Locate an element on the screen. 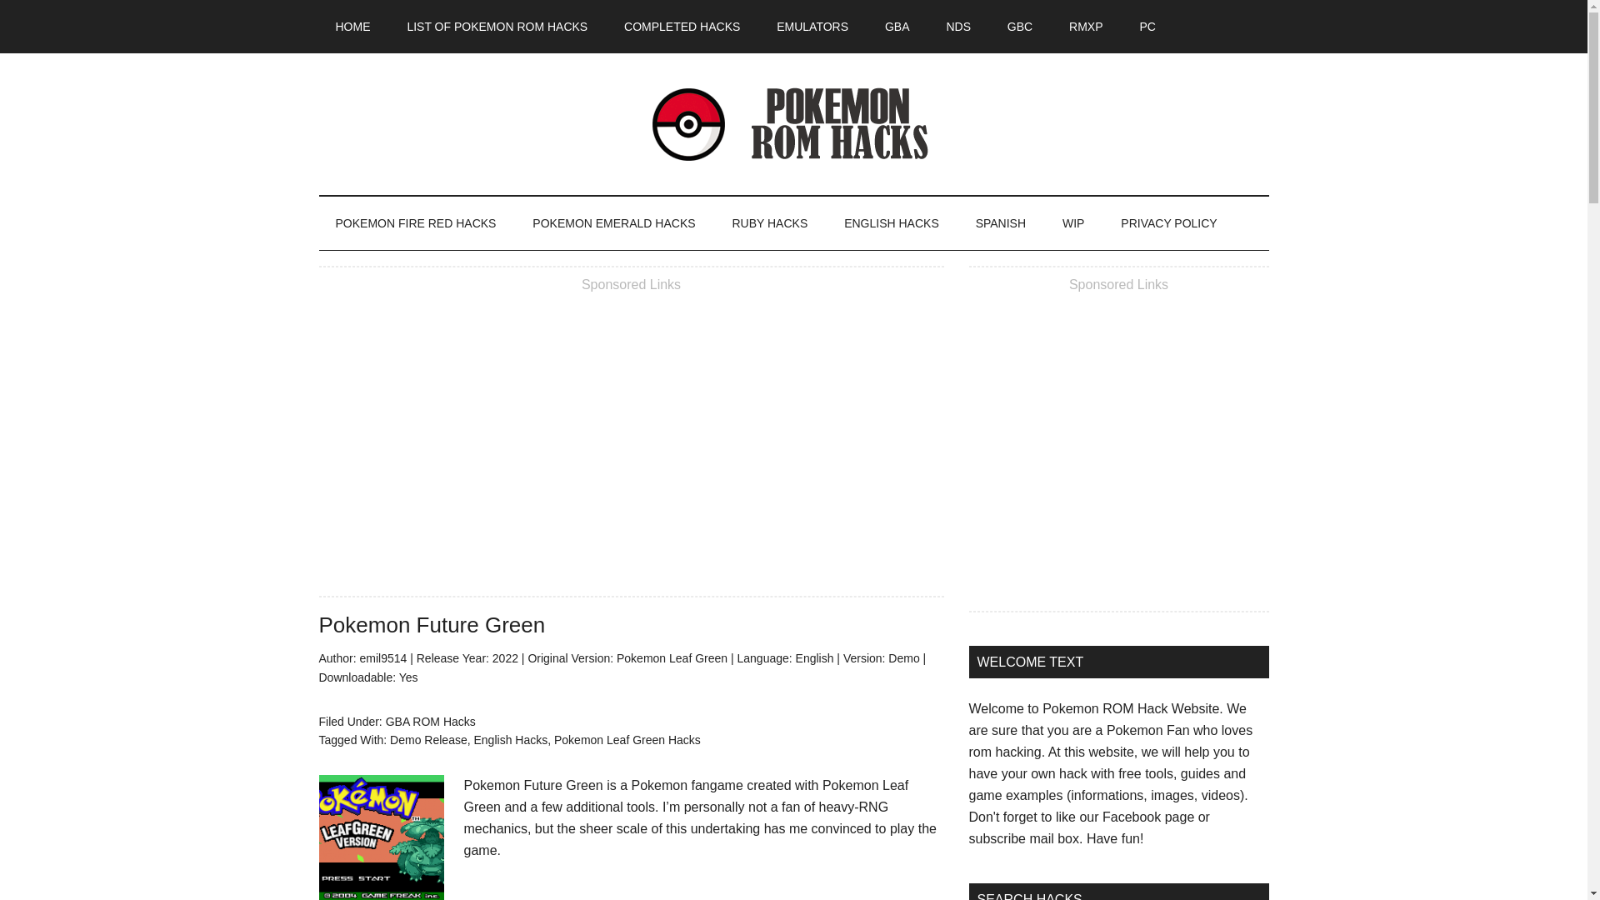 The height and width of the screenshot is (900, 1600). RUBY HACKS is located at coordinates (769, 223).